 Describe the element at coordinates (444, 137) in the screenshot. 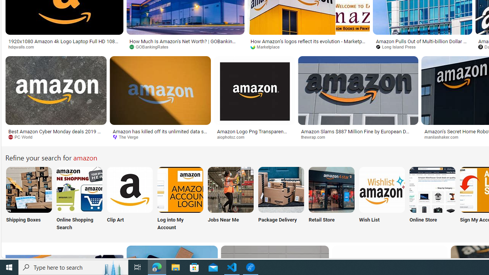

I see `manilashaker.com` at that location.